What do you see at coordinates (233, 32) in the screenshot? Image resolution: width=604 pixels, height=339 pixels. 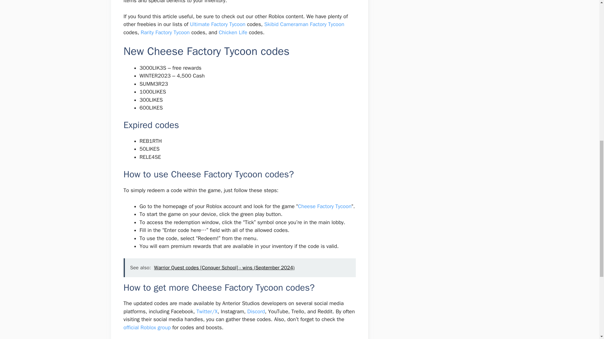 I see `Chicken Life` at bounding box center [233, 32].